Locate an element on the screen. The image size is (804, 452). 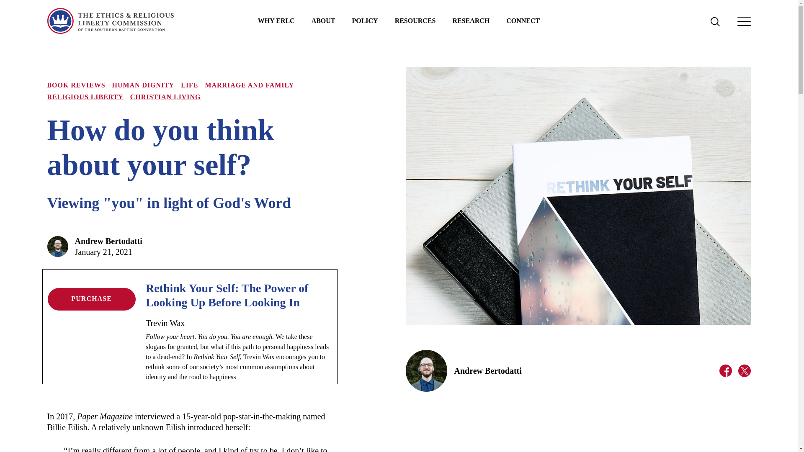
RESOURCES is located at coordinates (415, 21).